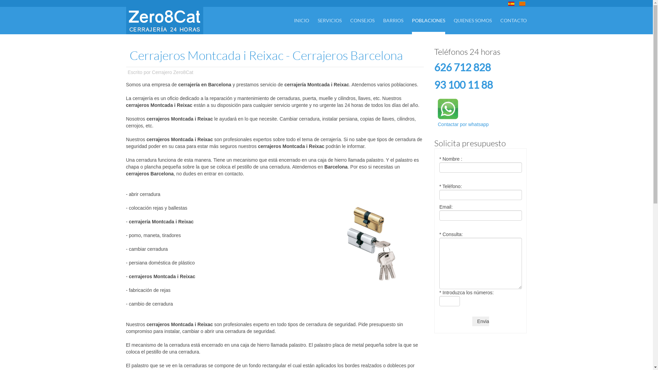 This screenshot has width=658, height=370. I want to click on QUIENES SOMOS, so click(473, 21).